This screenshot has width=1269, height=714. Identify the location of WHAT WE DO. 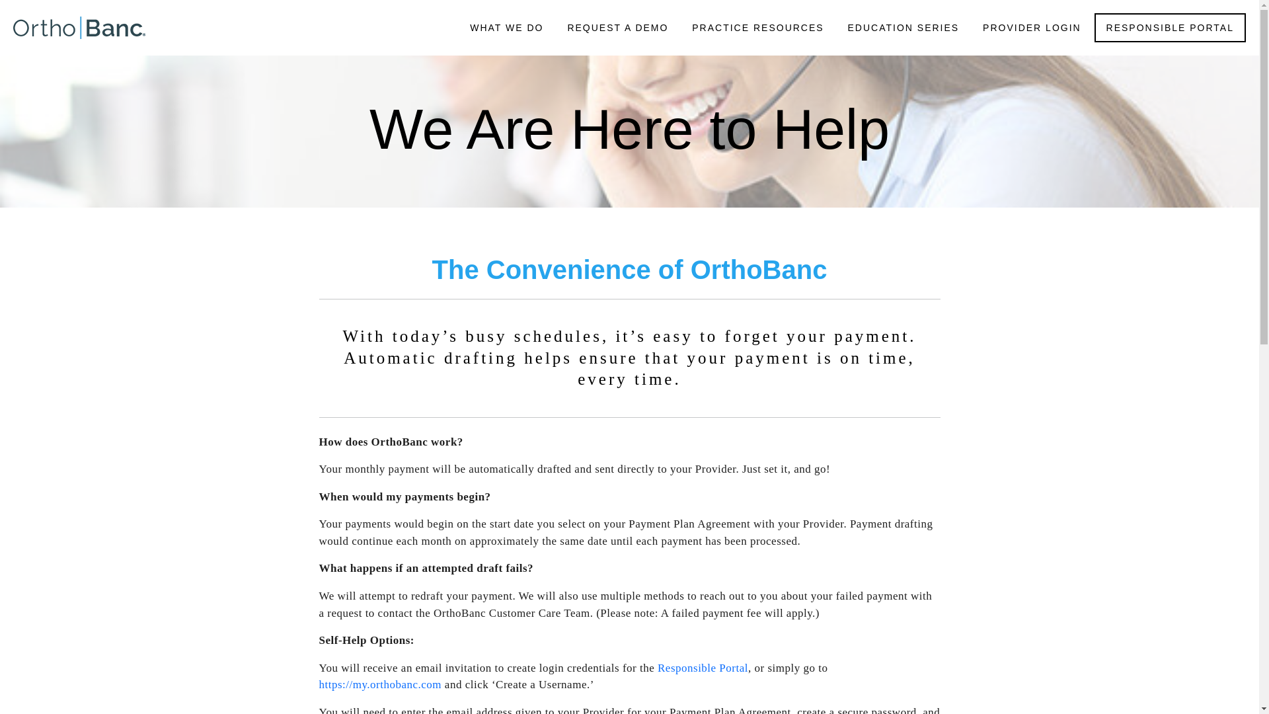
(506, 27).